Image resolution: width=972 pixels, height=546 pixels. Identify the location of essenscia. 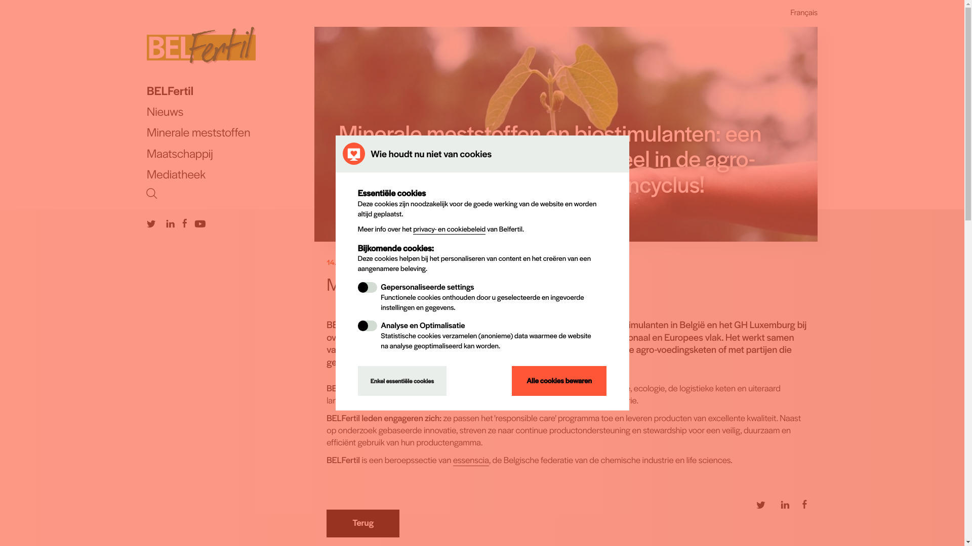
(471, 460).